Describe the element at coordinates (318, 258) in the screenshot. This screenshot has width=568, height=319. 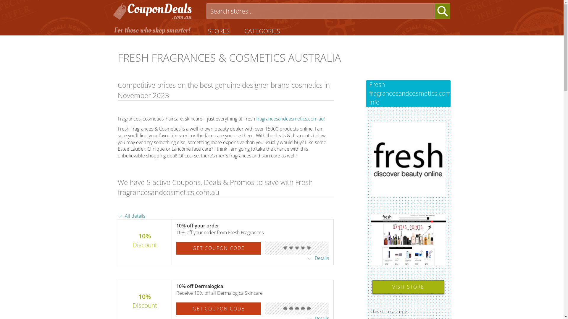
I see `Details` at that location.